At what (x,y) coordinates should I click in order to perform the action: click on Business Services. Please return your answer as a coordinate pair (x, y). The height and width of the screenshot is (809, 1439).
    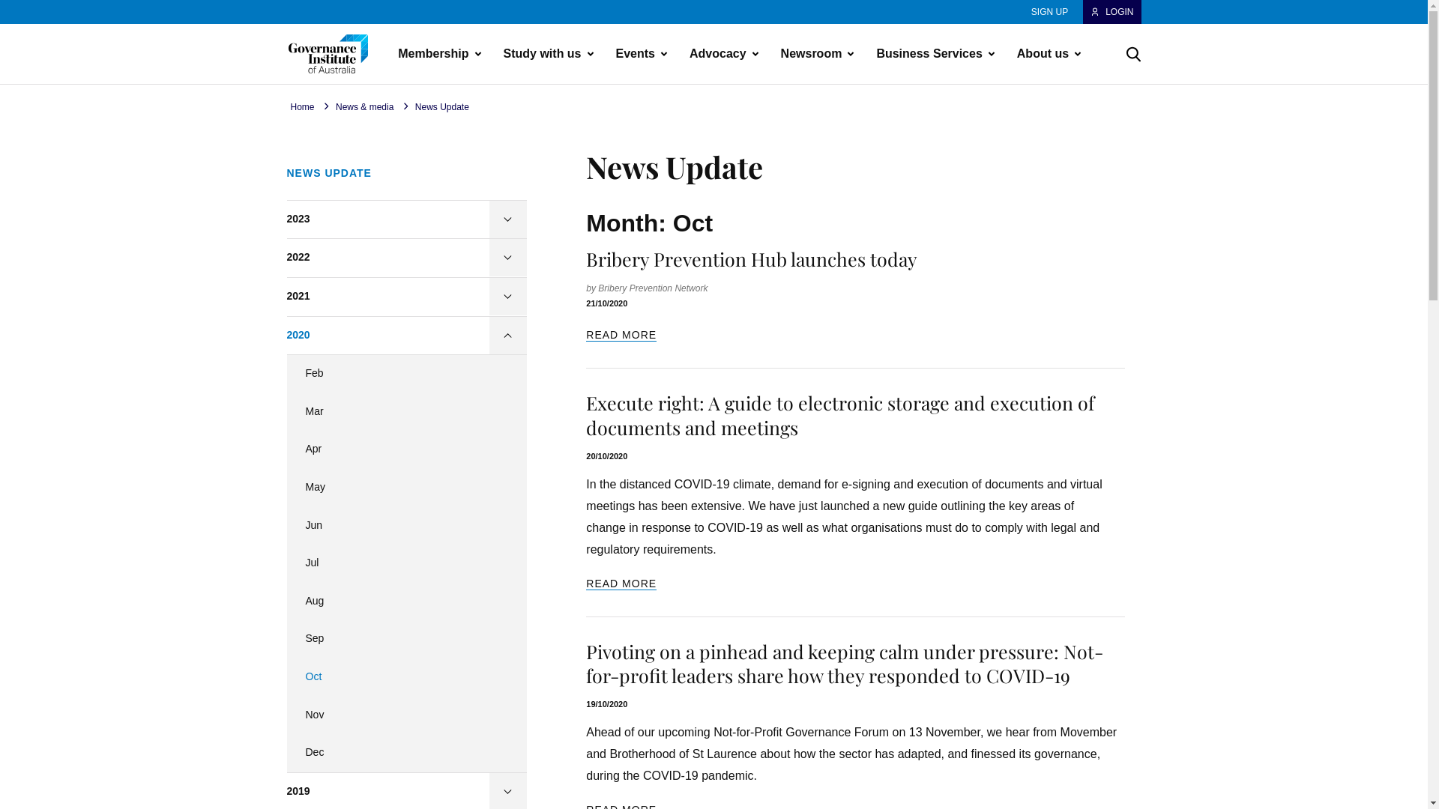
    Looking at the image, I should click on (931, 54).